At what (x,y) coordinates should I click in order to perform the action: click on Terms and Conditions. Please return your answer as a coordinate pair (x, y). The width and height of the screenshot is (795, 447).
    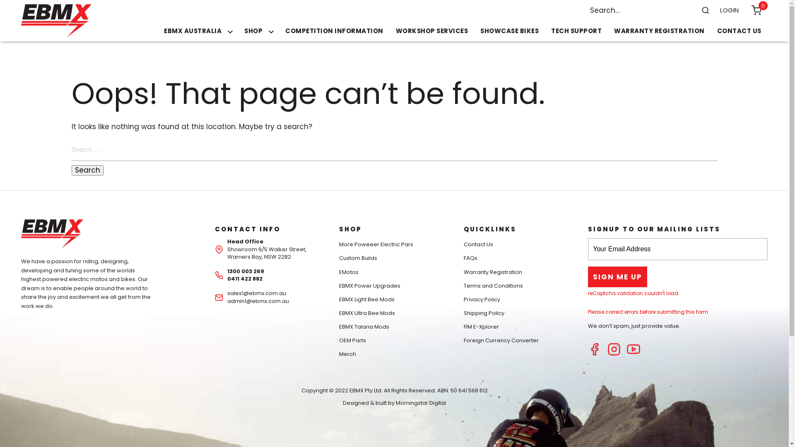
    Looking at the image, I should click on (494, 286).